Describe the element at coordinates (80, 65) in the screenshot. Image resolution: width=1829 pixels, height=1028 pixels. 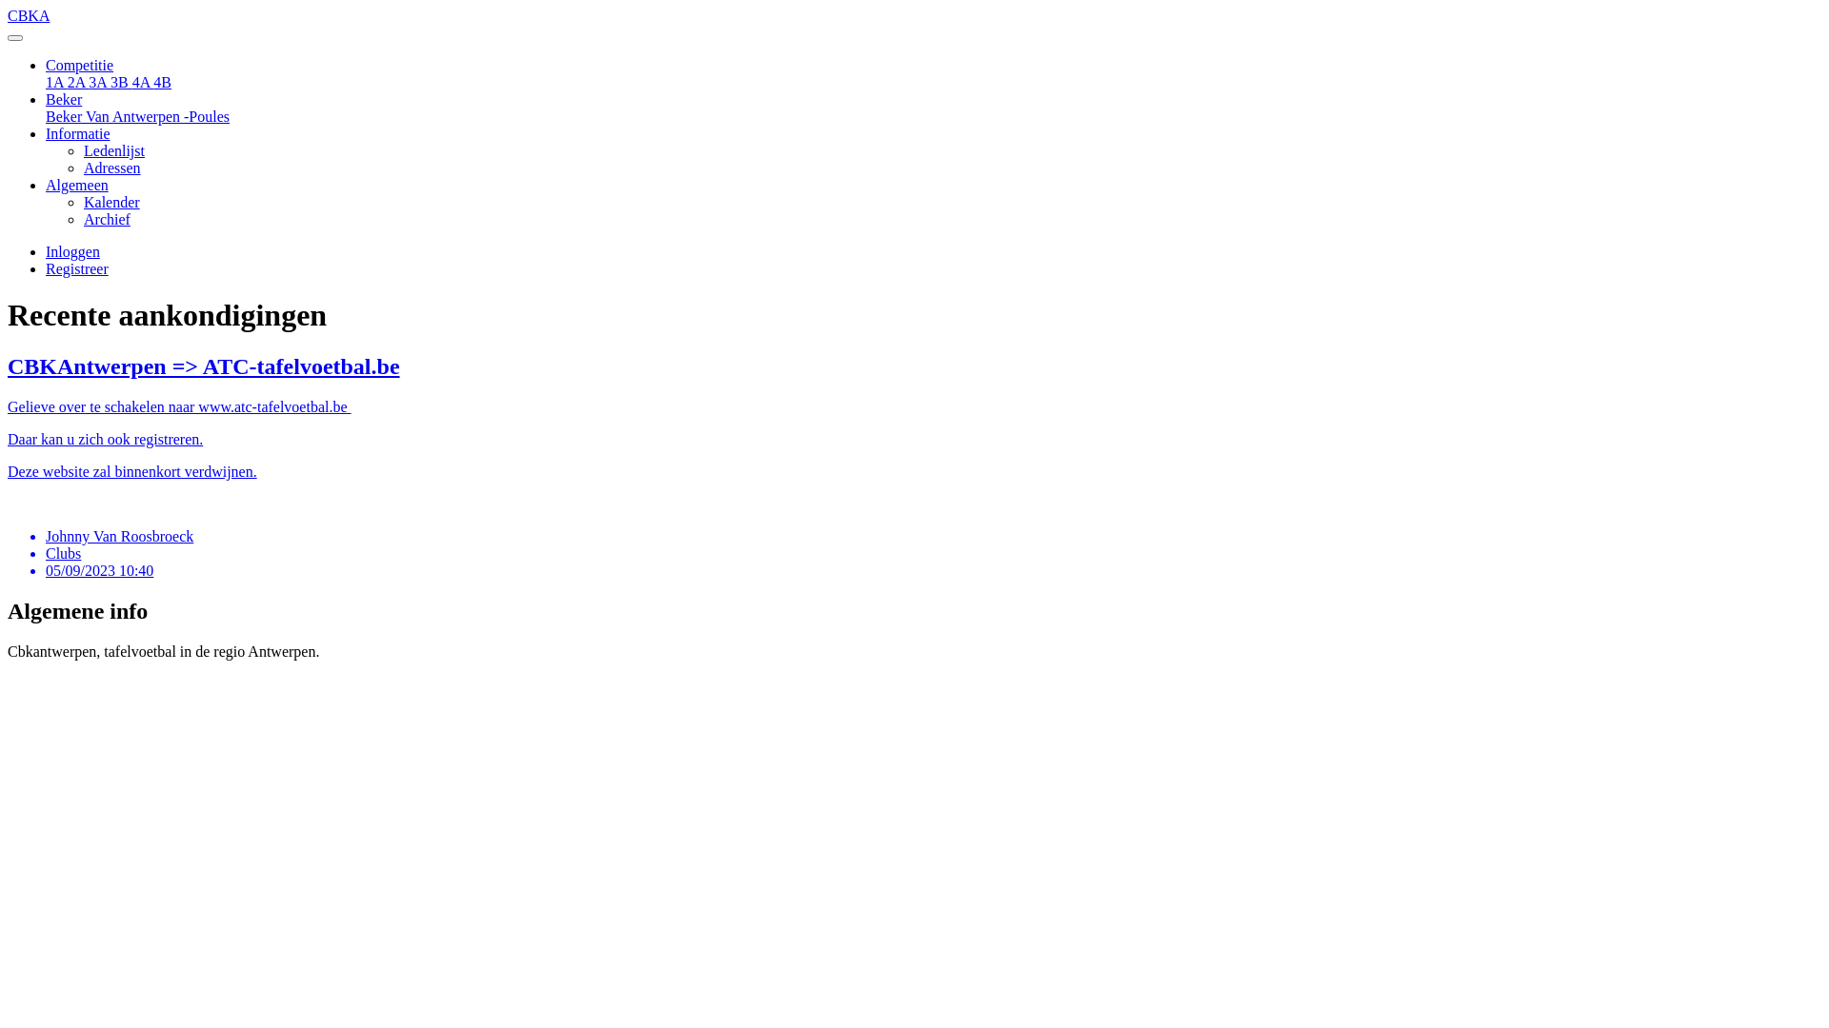
I see `Competitie` at that location.